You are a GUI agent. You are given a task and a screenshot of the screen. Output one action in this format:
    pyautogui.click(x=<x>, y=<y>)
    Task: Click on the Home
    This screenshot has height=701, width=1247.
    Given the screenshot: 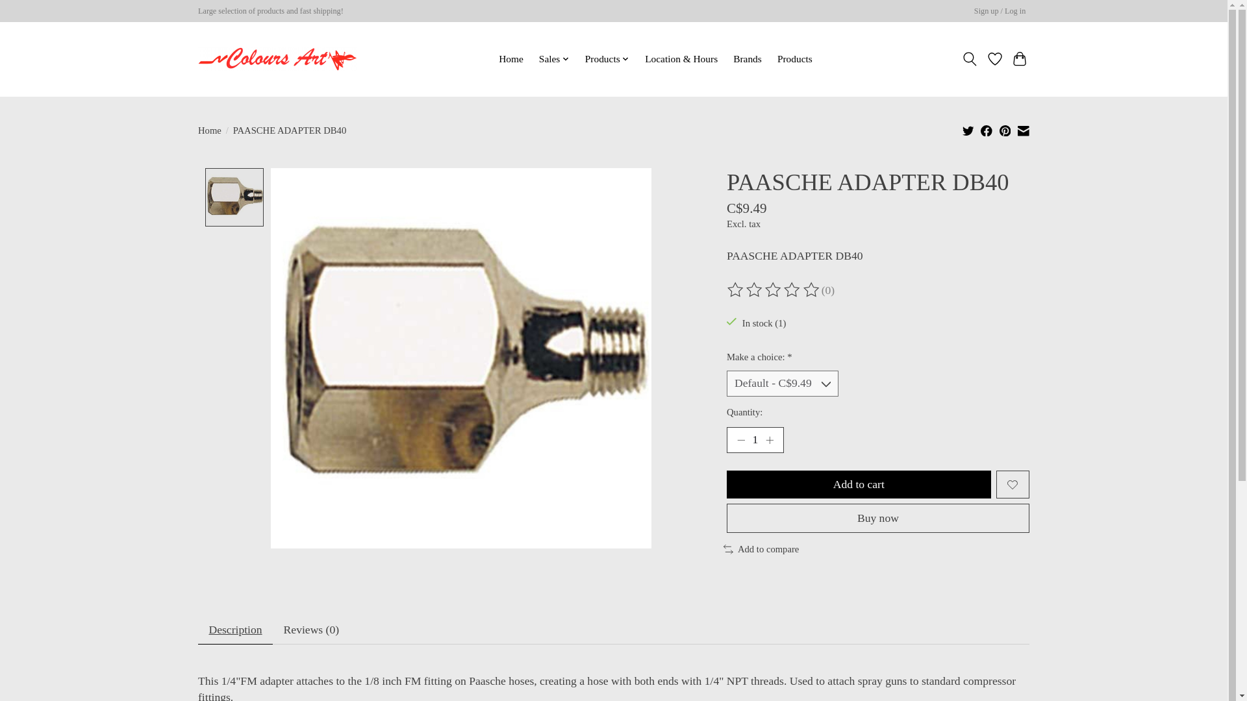 What is the action you would take?
    pyautogui.click(x=510, y=58)
    